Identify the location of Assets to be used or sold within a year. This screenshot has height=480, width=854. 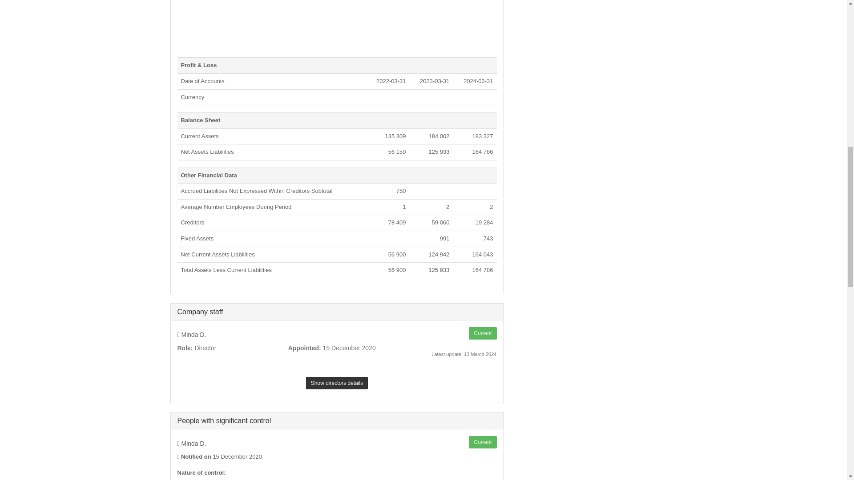
(199, 136).